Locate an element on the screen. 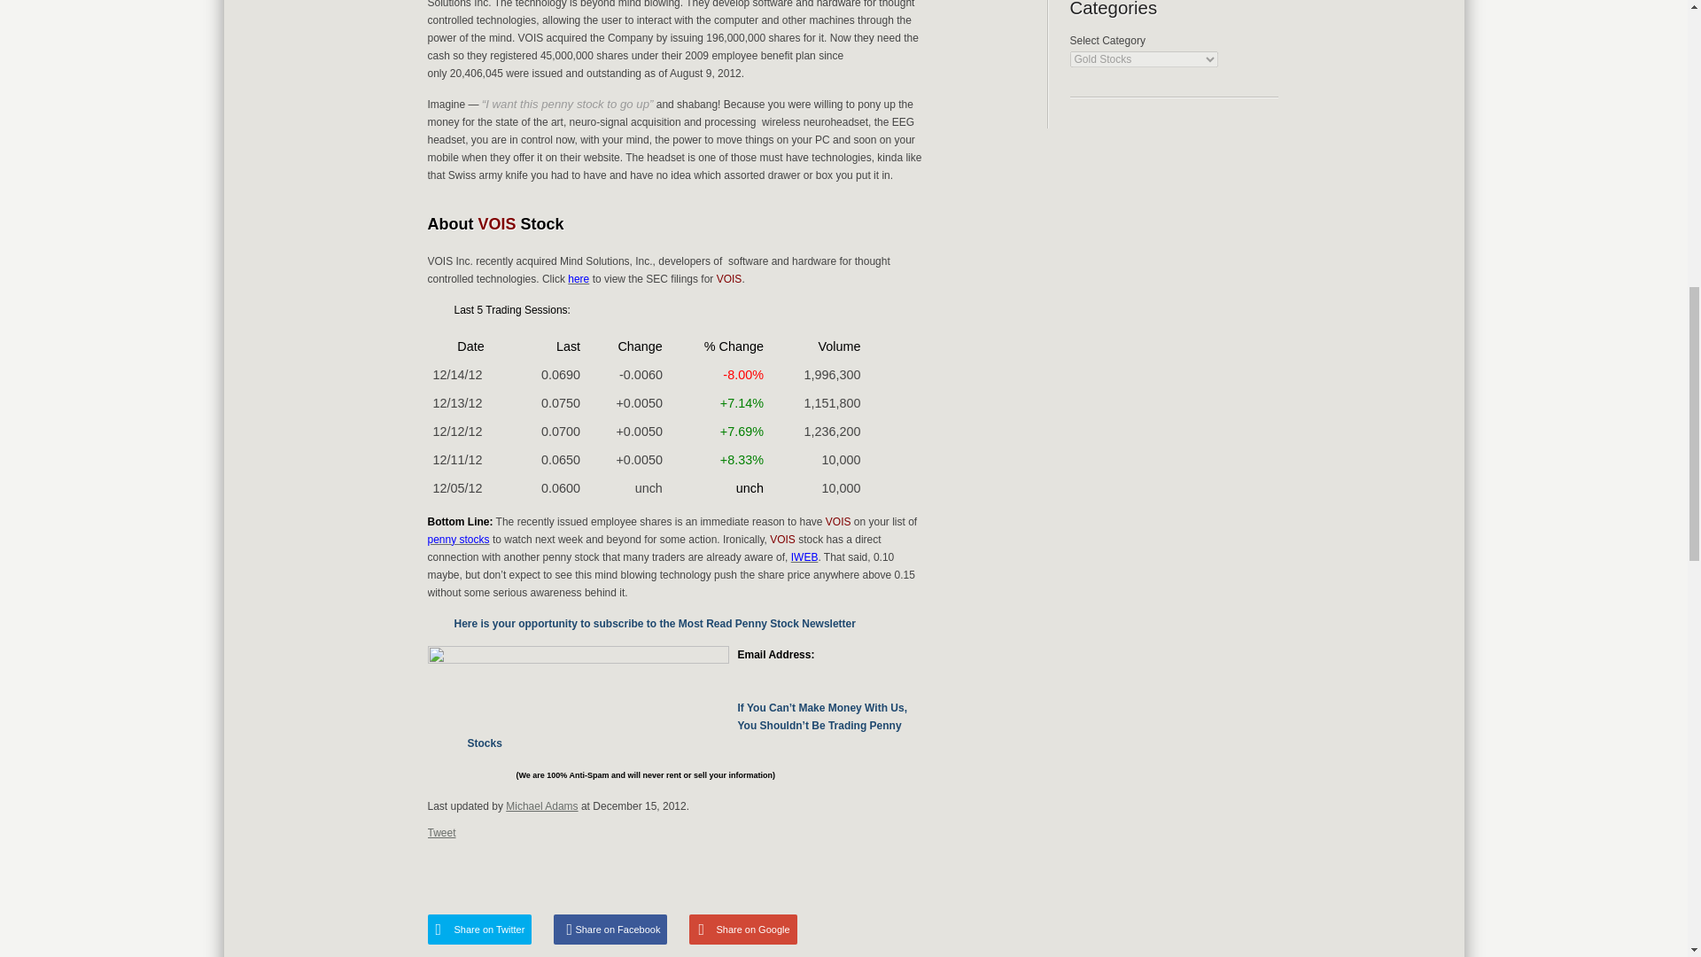 This screenshot has height=957, width=1701. Share on Google is located at coordinates (742, 929).